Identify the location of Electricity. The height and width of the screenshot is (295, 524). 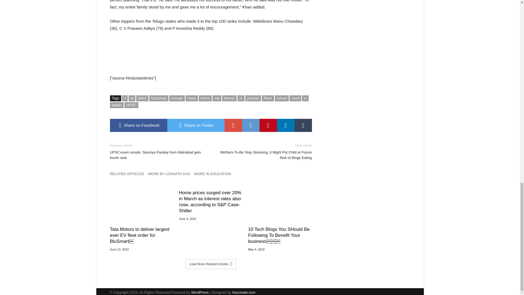
(159, 98).